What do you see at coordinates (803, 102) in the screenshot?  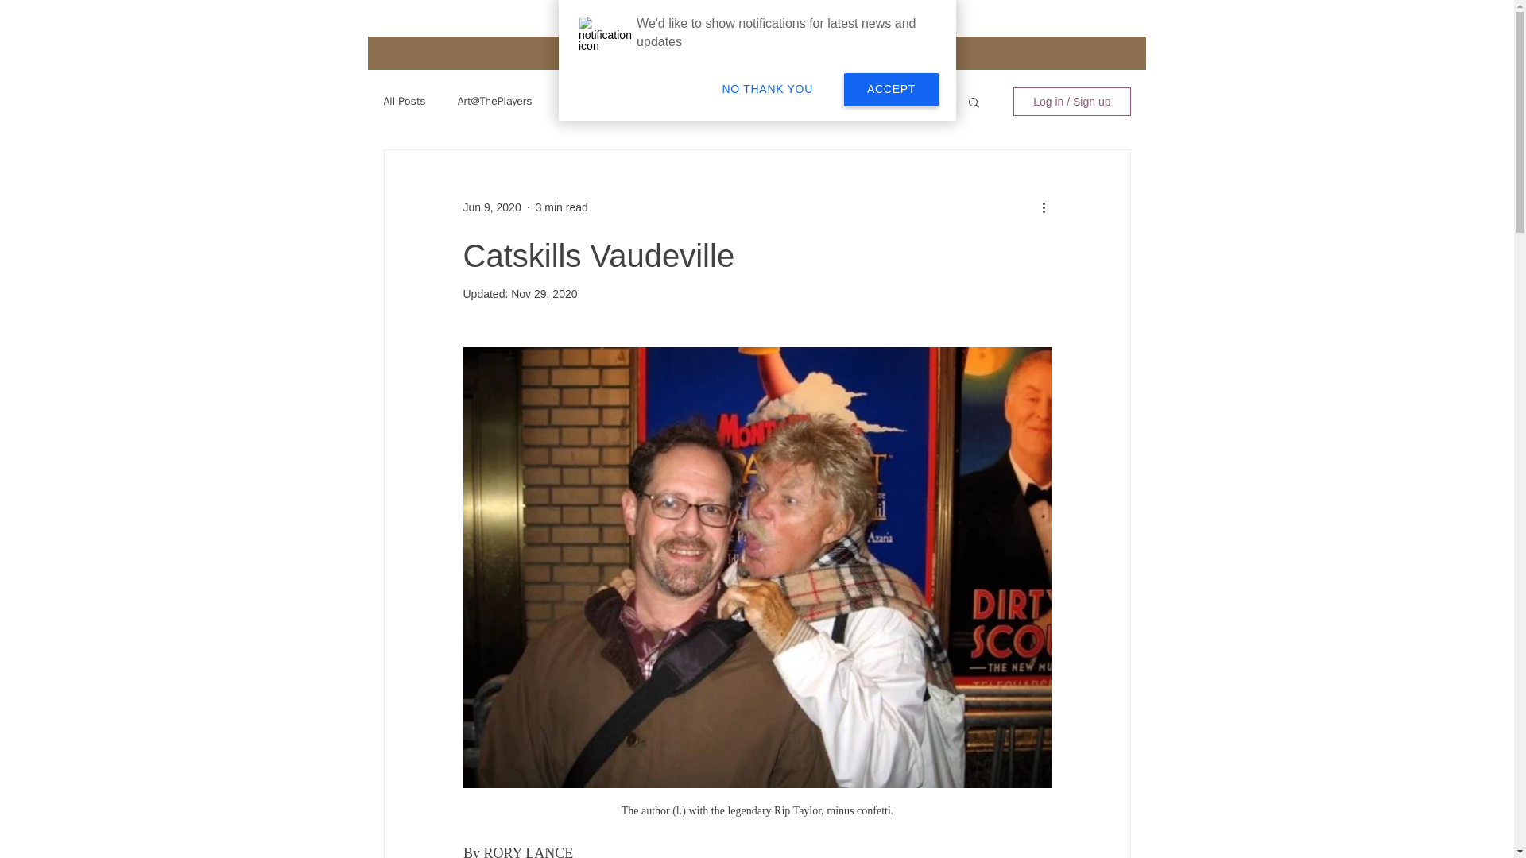 I see `Classic Players` at bounding box center [803, 102].